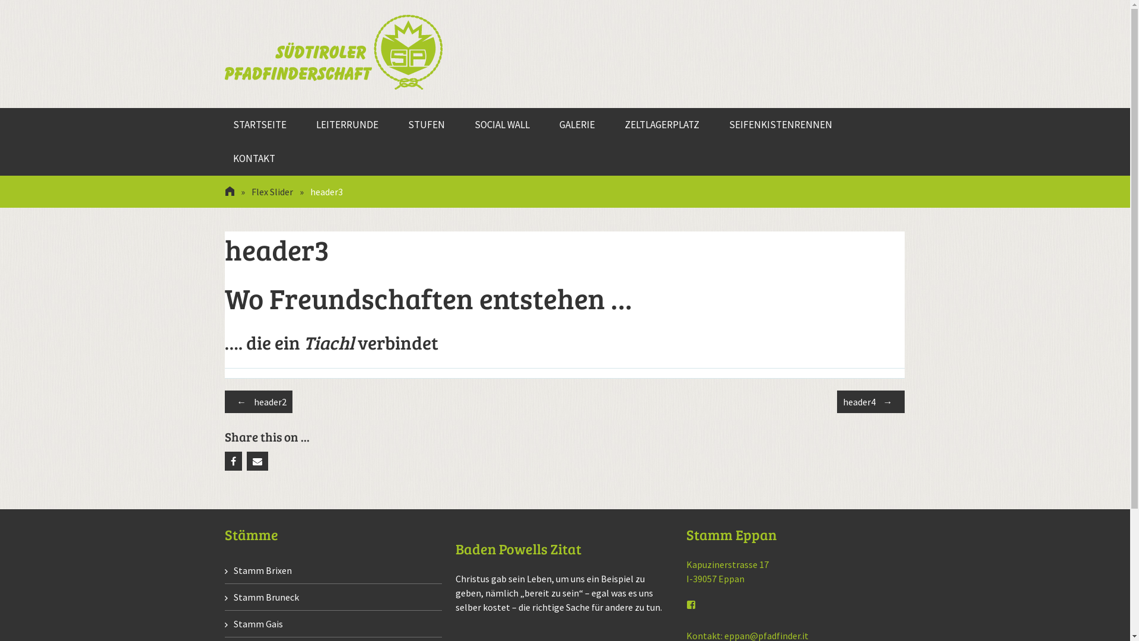 Image resolution: width=1139 pixels, height=641 pixels. What do you see at coordinates (781, 125) in the screenshot?
I see `SEIFENKISTENRENNEN` at bounding box center [781, 125].